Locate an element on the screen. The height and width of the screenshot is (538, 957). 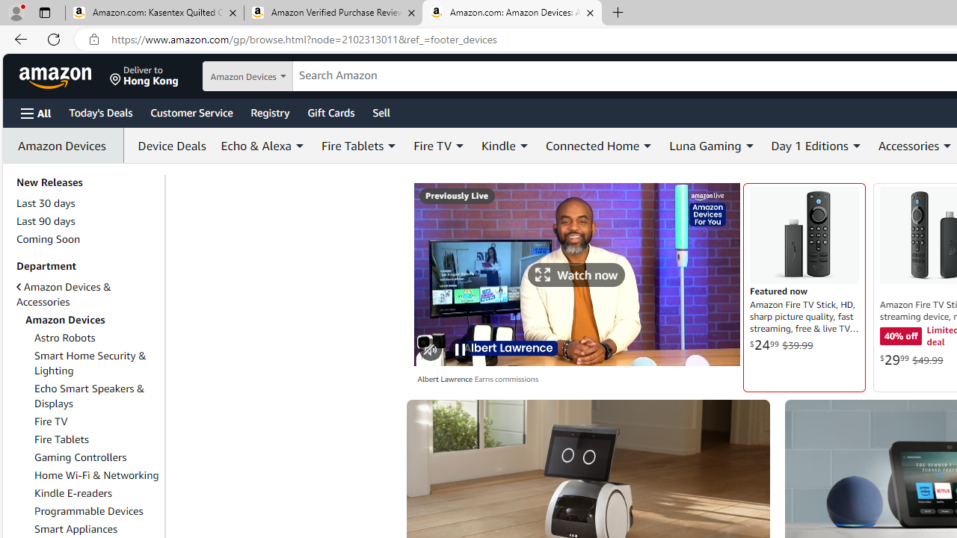
Kindle is located at coordinates (505, 145).